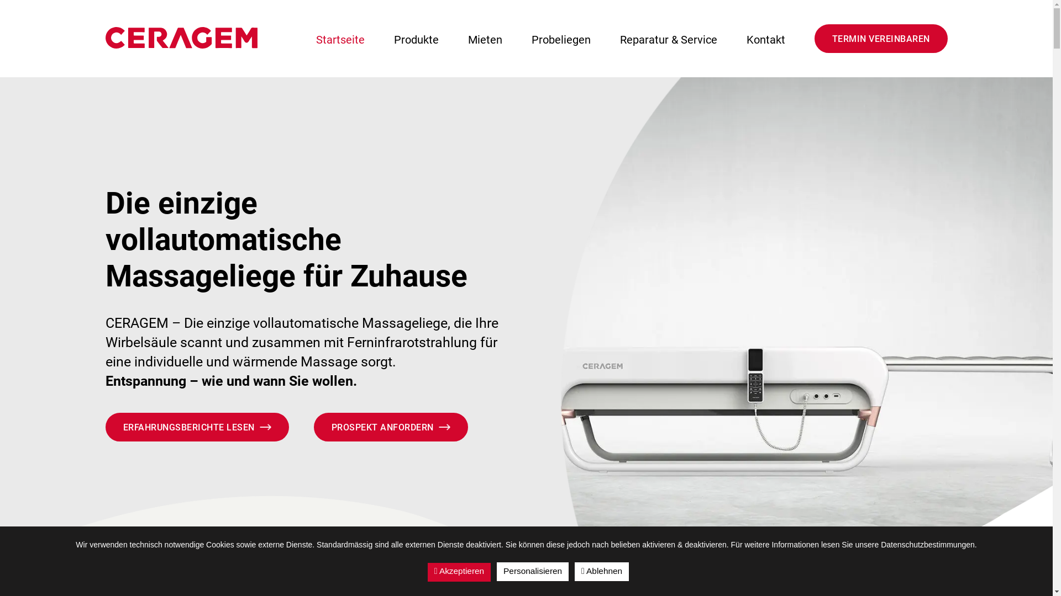 This screenshot has height=596, width=1061. I want to click on Kontakt, so click(765, 40).